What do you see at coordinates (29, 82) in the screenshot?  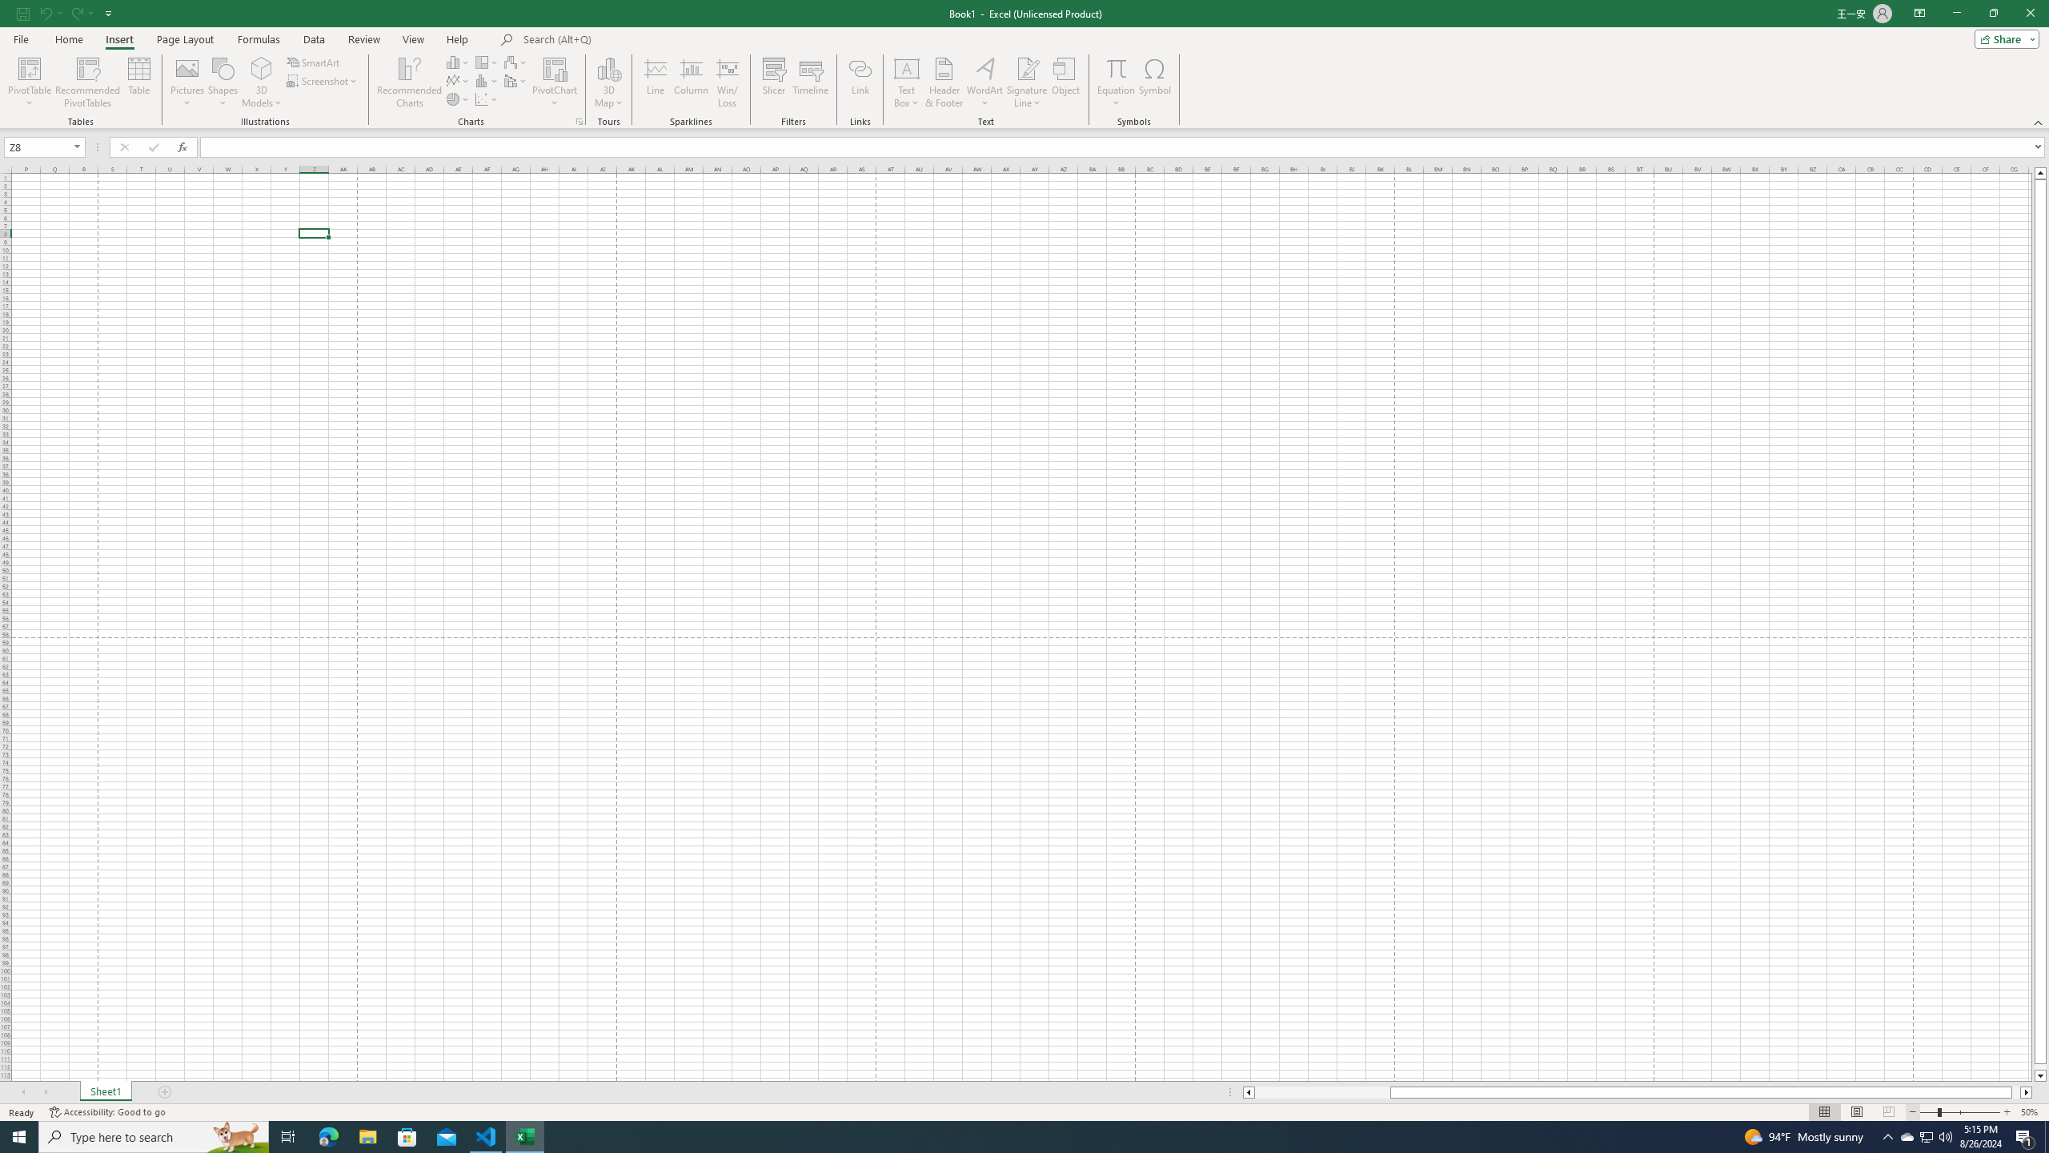 I see `PivotTable` at bounding box center [29, 82].